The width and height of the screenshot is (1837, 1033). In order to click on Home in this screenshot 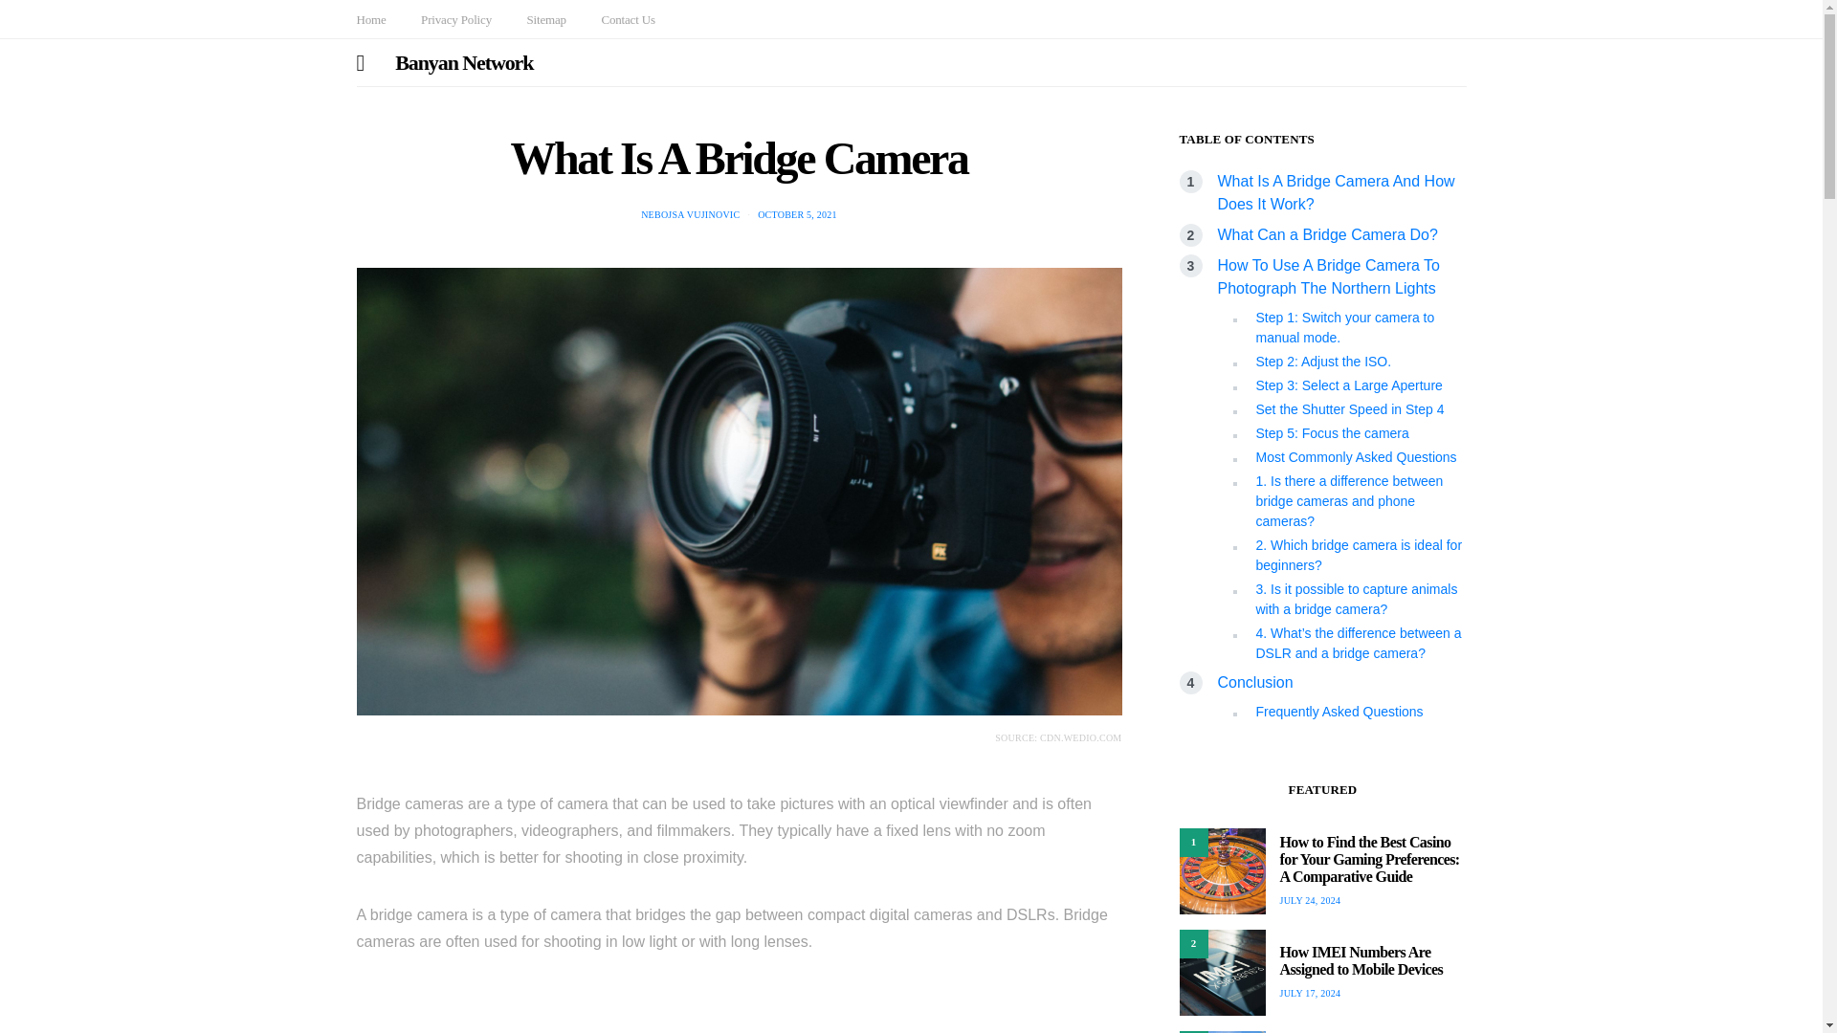, I will do `click(371, 19)`.